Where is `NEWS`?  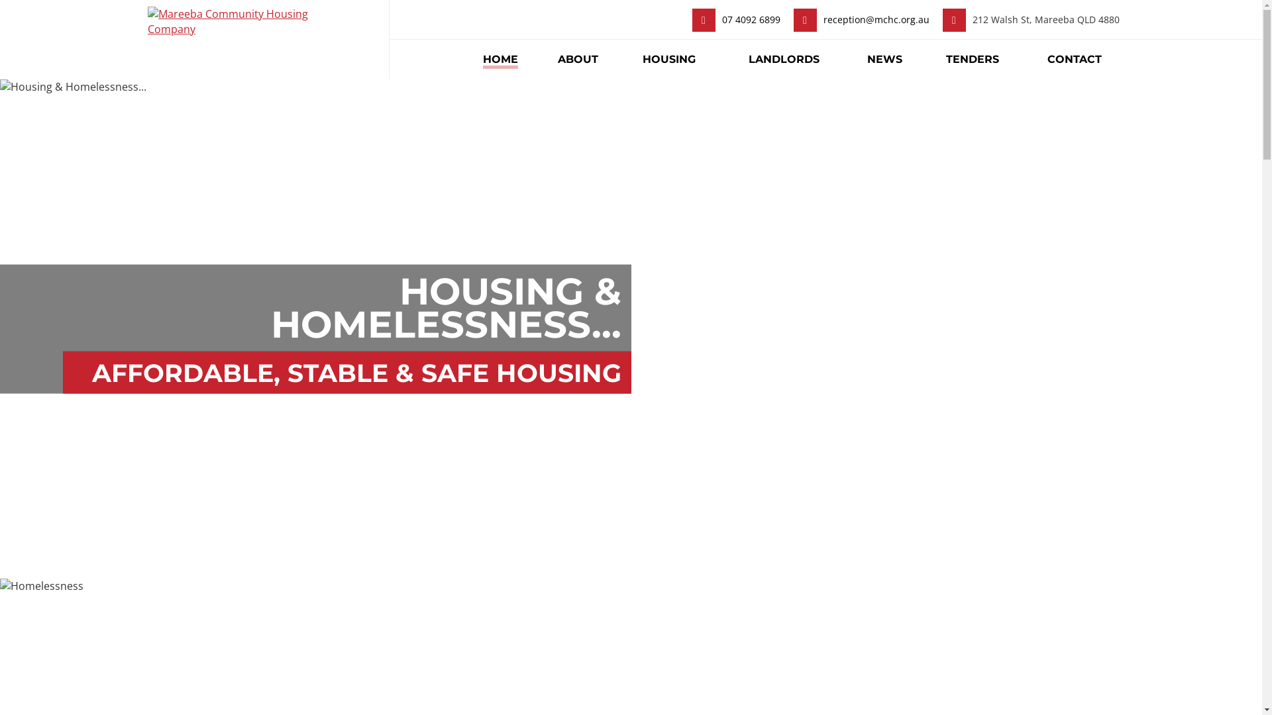
NEWS is located at coordinates (885, 60).